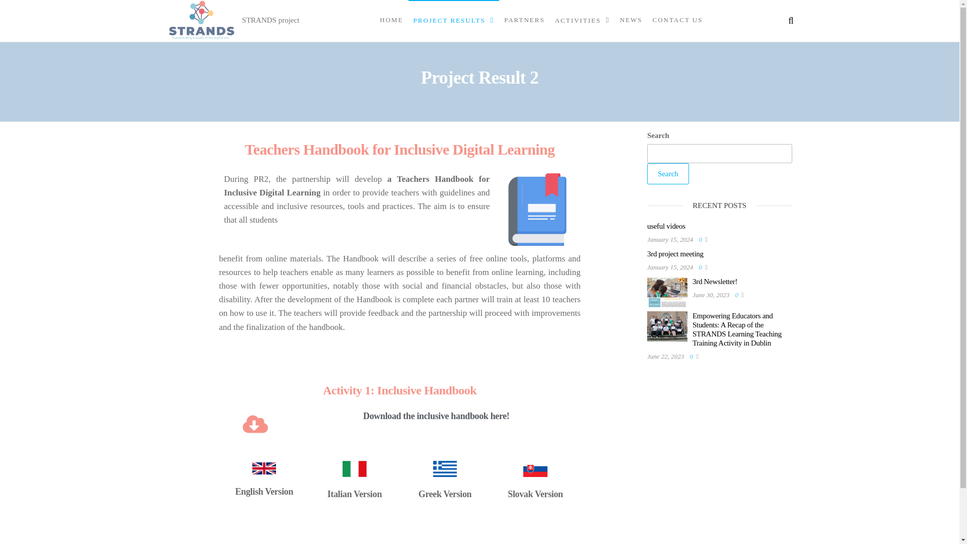 This screenshot has height=544, width=967. I want to click on ACTIVITIES, so click(582, 20).